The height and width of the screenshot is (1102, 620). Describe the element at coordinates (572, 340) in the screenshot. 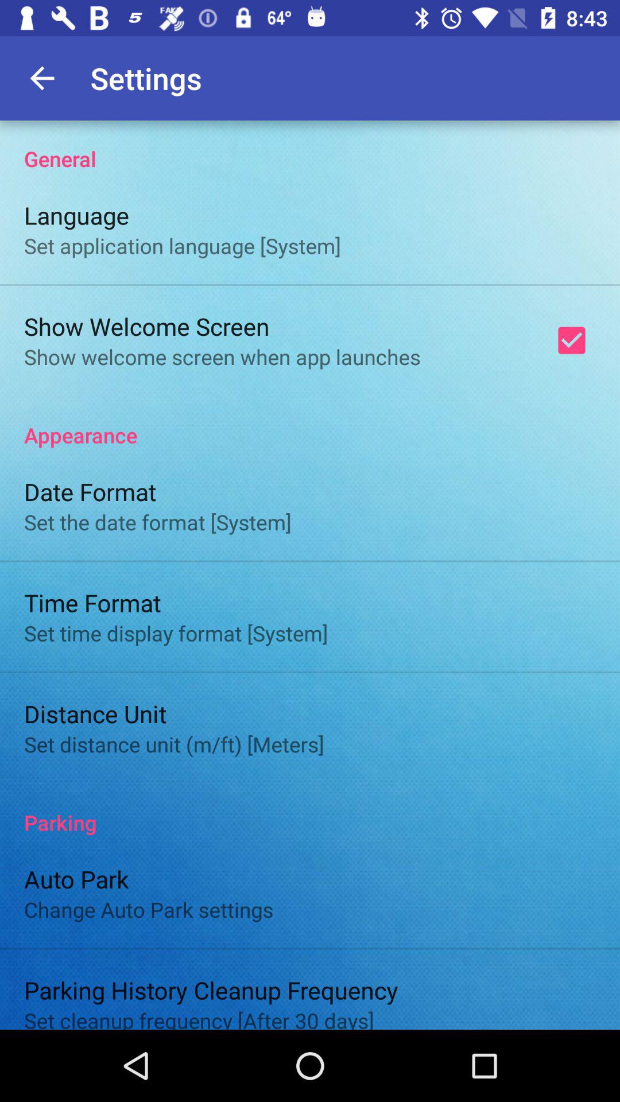

I see `turn off the item next to the show welcome screen icon` at that location.